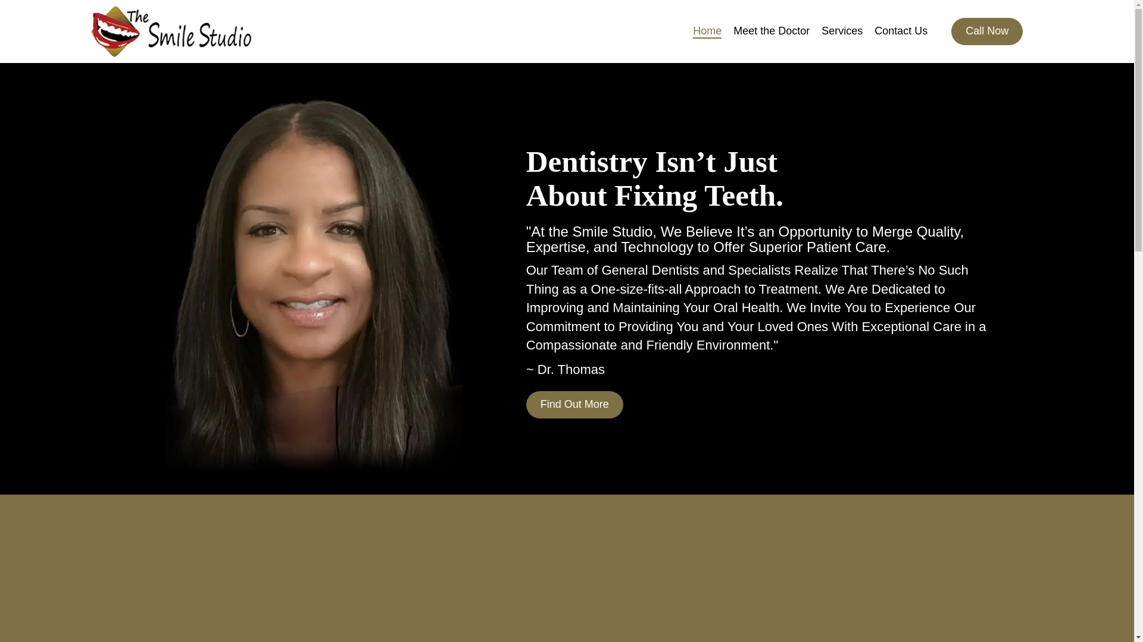  Describe the element at coordinates (900, 31) in the screenshot. I see `Contact Us` at that location.